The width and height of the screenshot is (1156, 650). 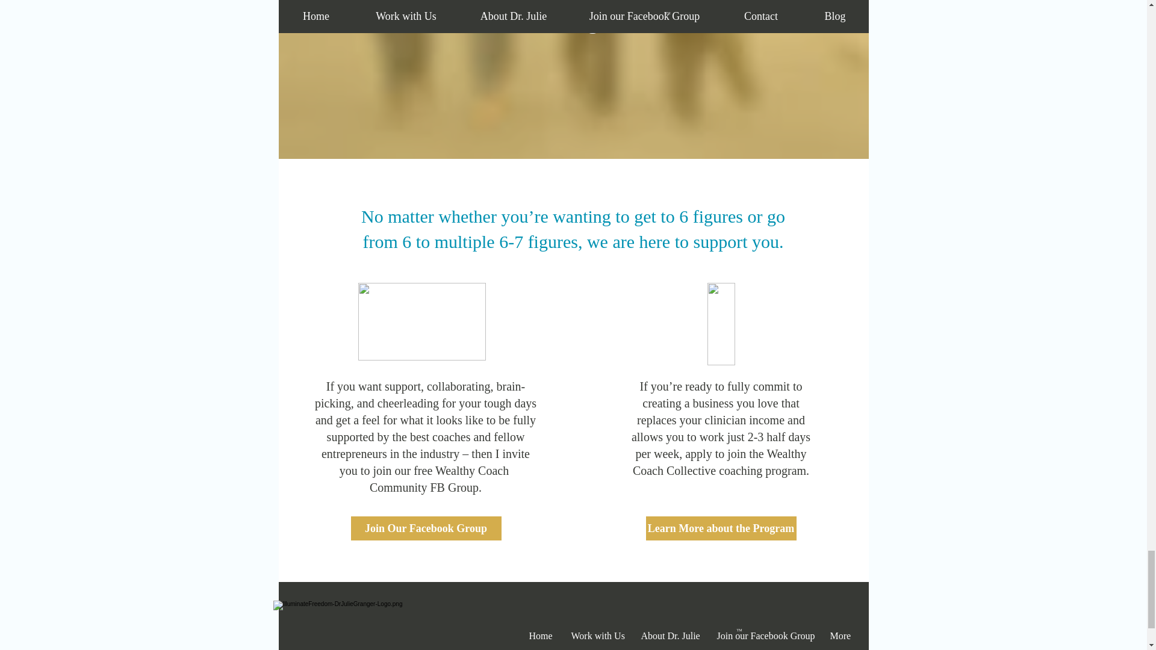 What do you see at coordinates (668, 636) in the screenshot?
I see `About Dr. Julie` at bounding box center [668, 636].